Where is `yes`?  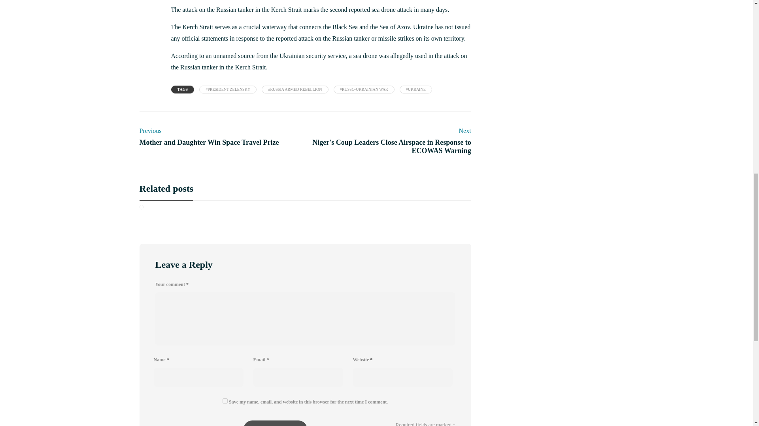 yes is located at coordinates (225, 401).